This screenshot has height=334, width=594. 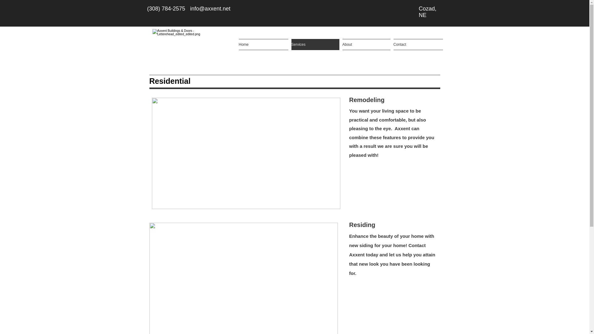 I want to click on Contact, so click(x=417, y=45).